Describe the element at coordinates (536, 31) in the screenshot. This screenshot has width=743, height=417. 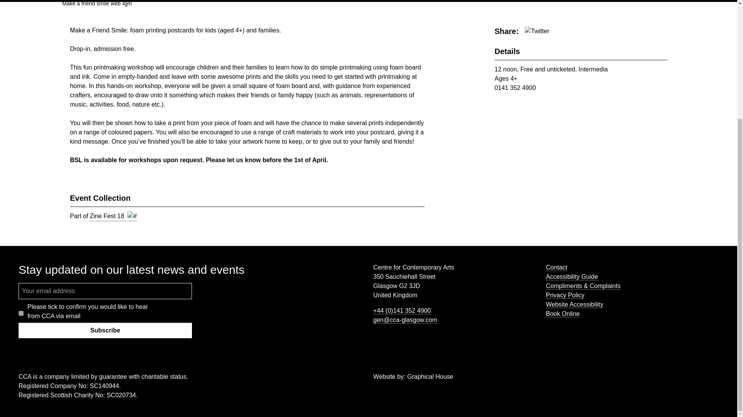
I see `Share on Twitter` at that location.